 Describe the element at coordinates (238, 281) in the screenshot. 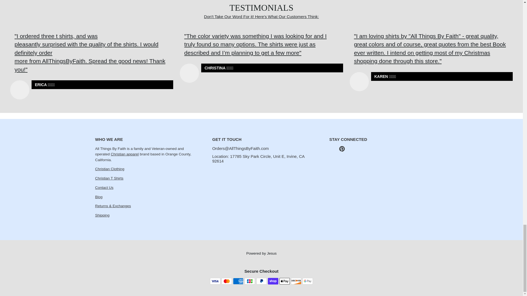

I see `American Express` at that location.